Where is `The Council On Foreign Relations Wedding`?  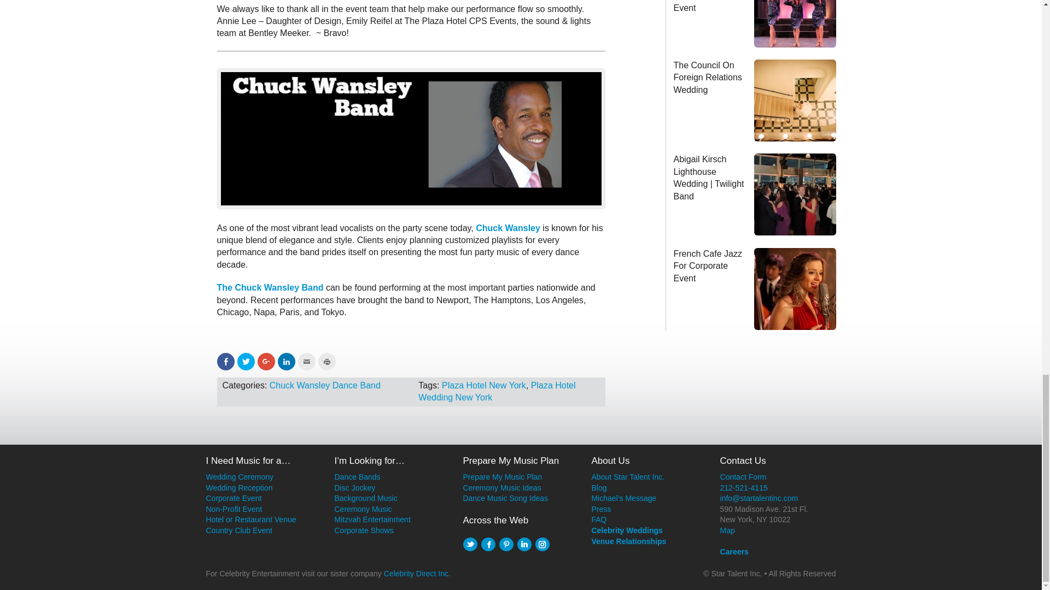
The Council On Foreign Relations Wedding is located at coordinates (708, 78).